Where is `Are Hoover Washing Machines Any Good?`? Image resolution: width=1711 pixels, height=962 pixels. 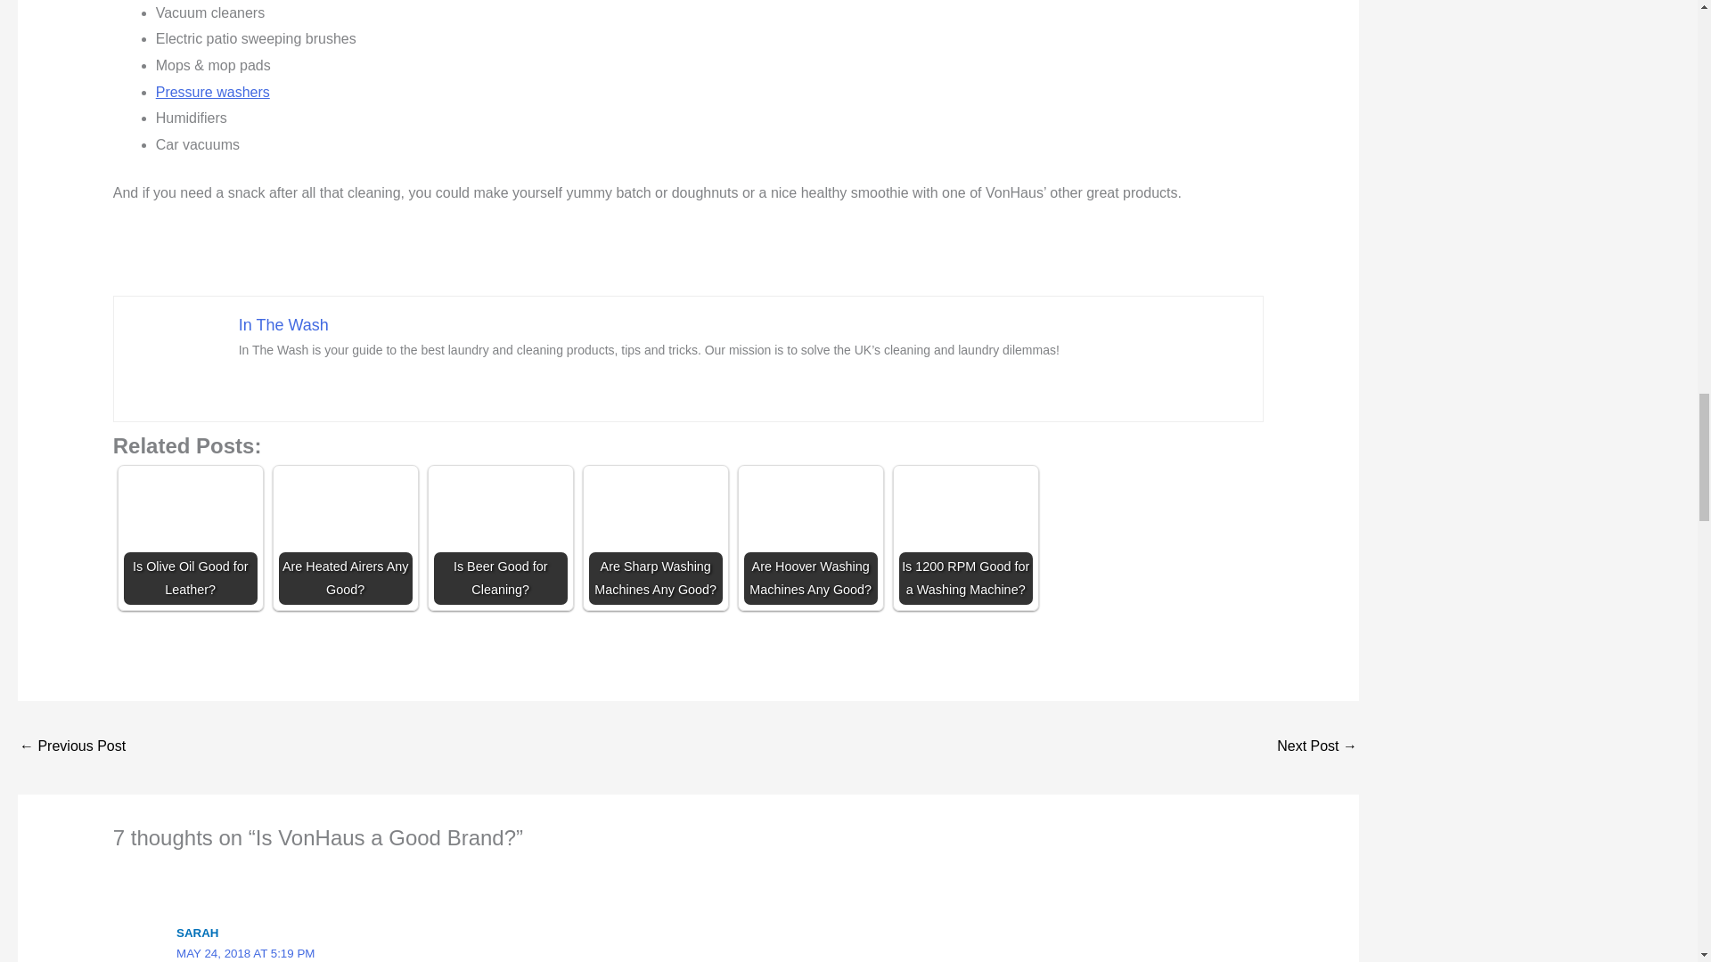
Are Hoover Washing Machines Any Good? is located at coordinates (811, 538).